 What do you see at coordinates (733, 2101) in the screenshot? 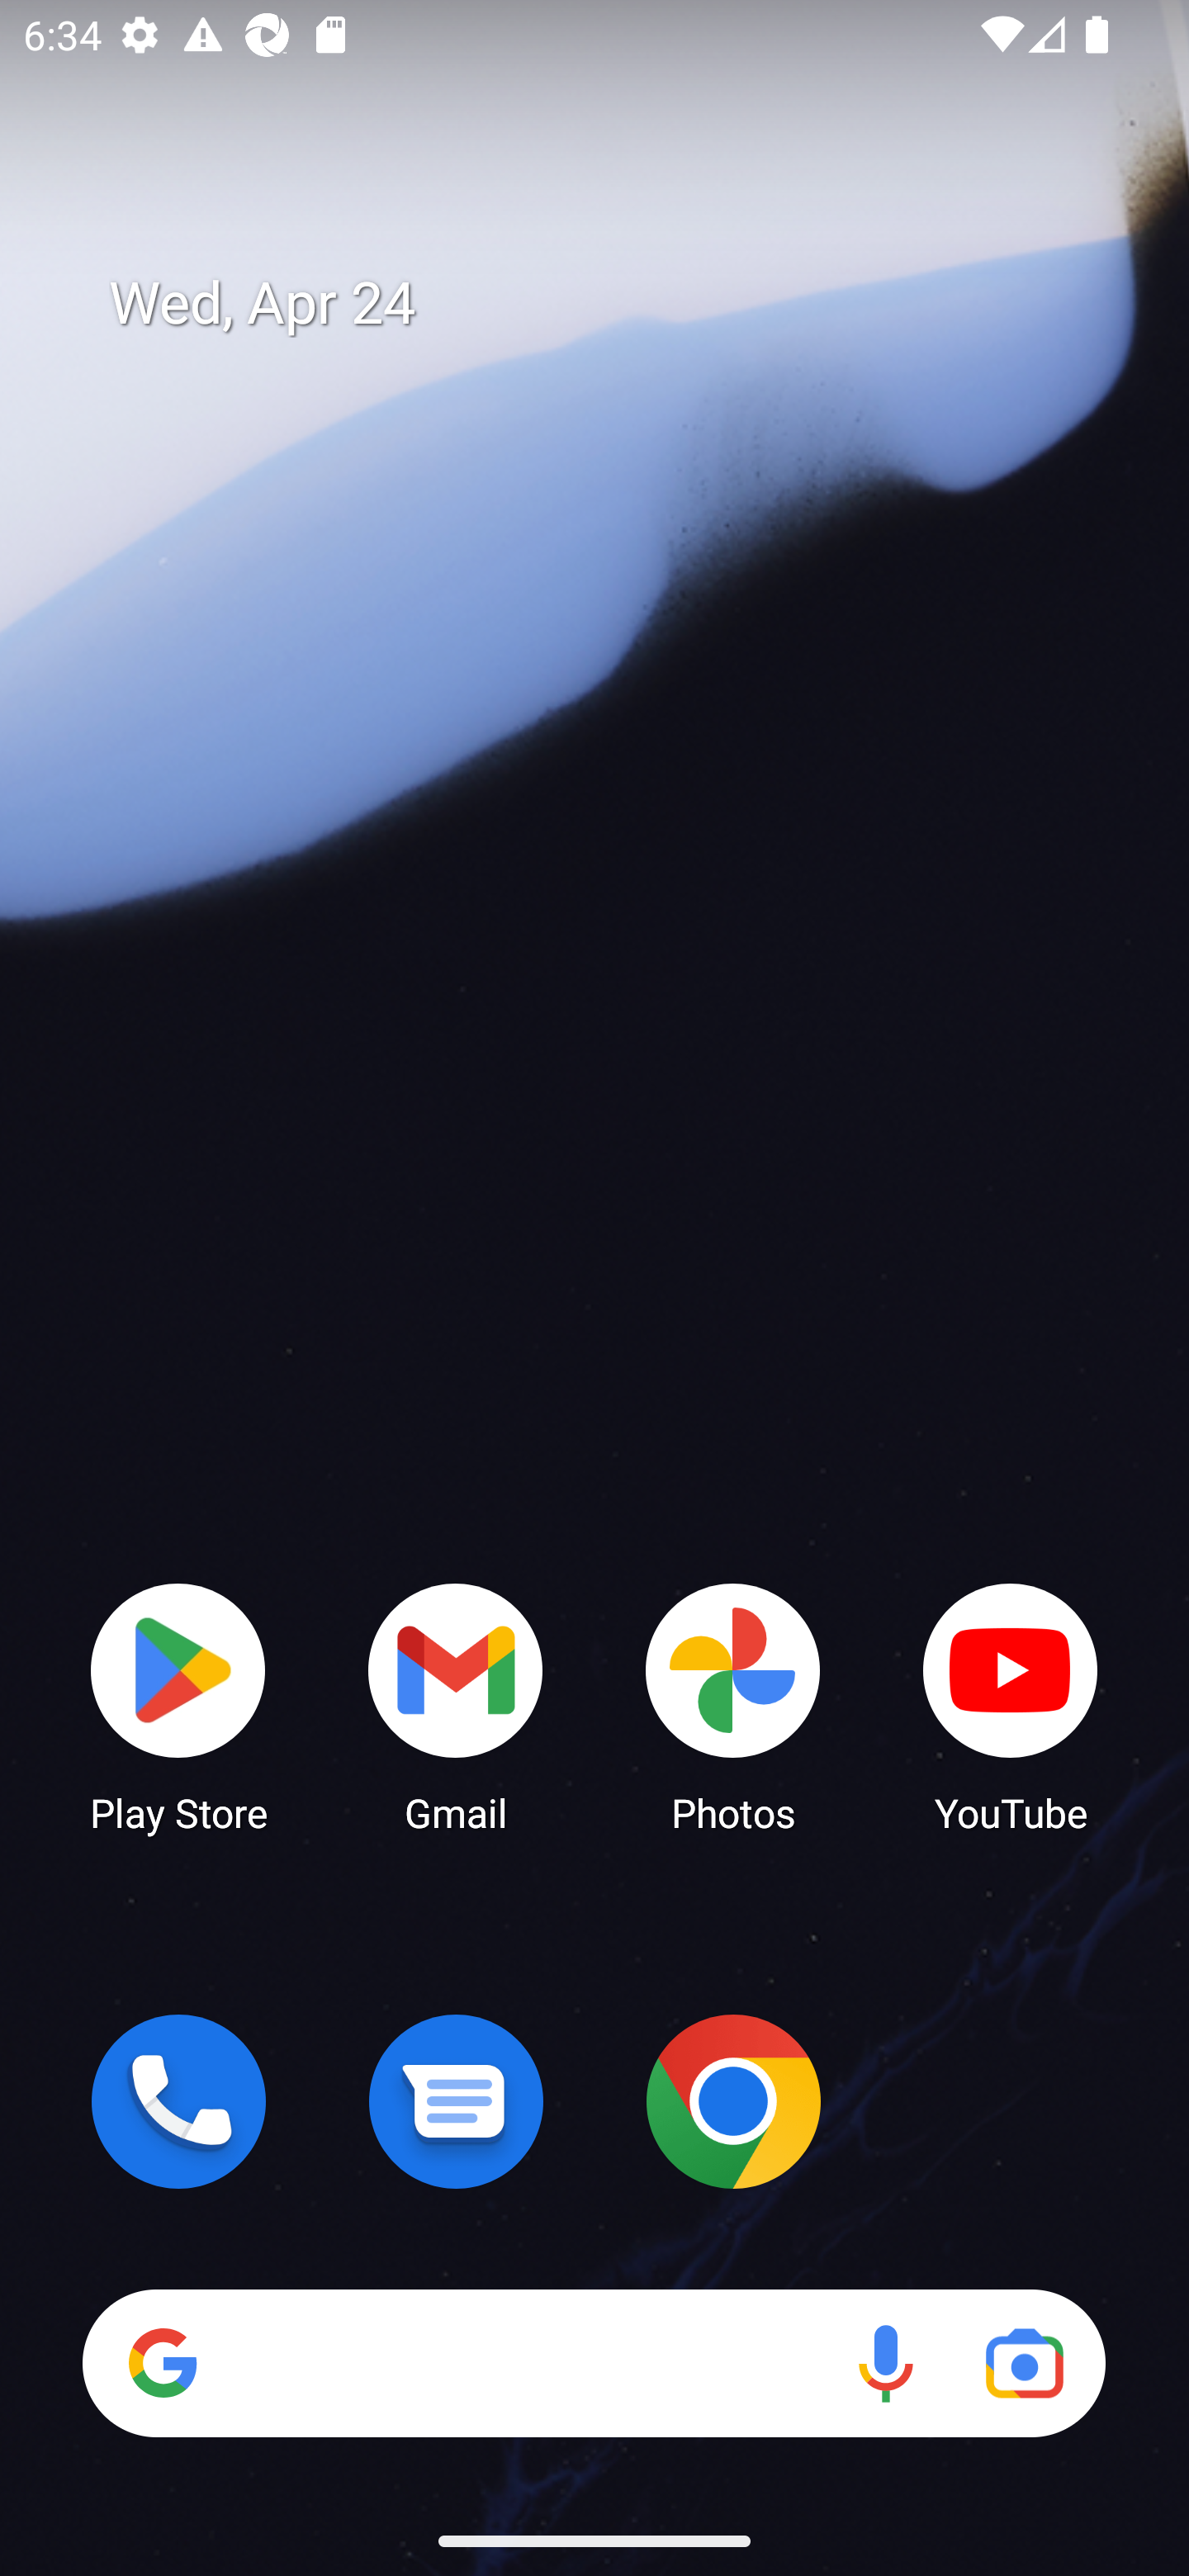
I see `Chrome` at bounding box center [733, 2101].